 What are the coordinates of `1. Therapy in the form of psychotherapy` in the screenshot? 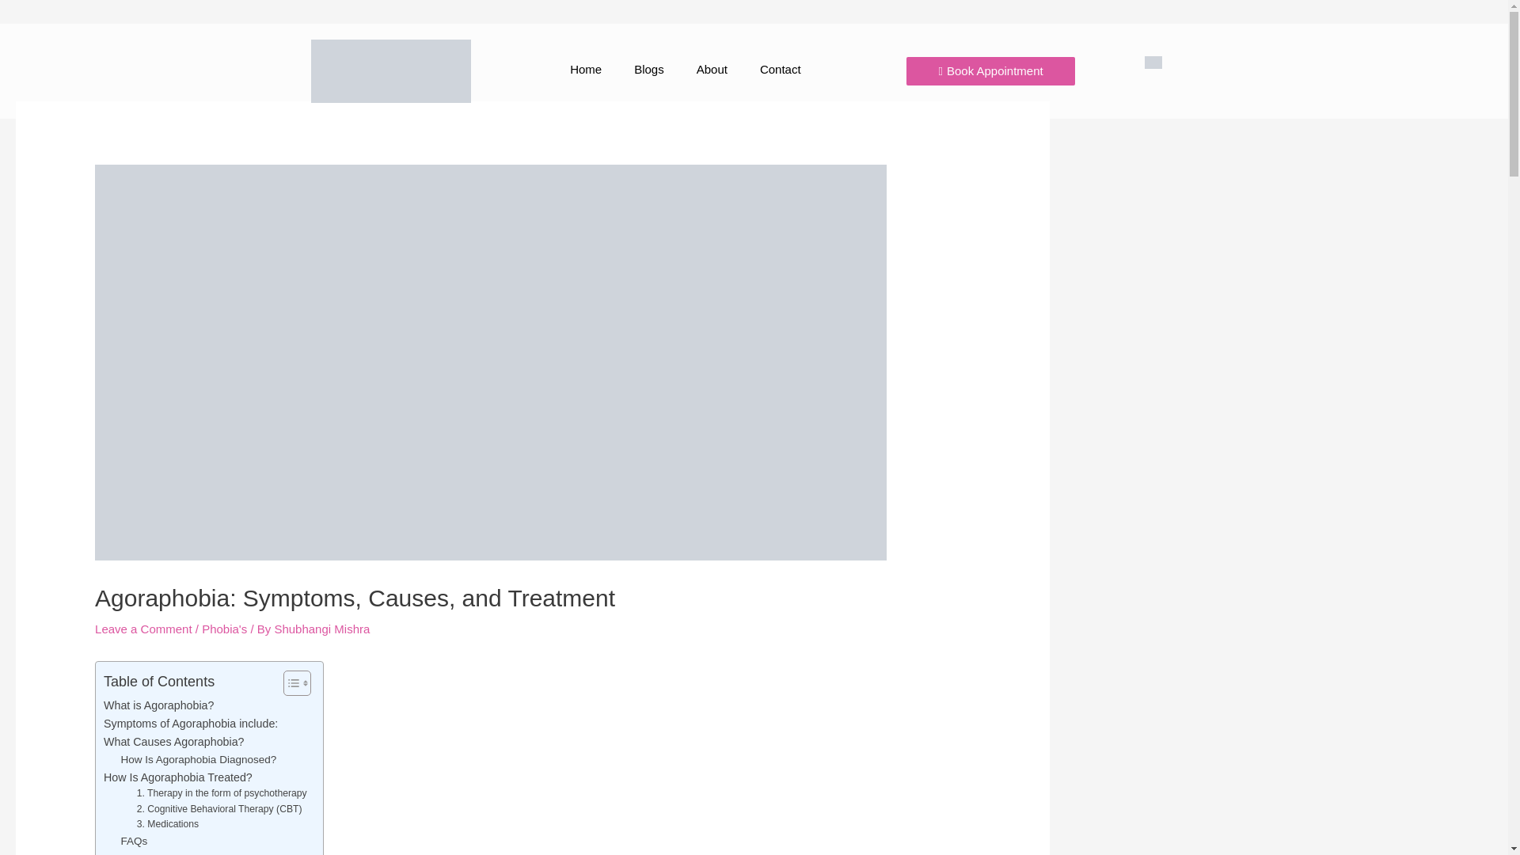 It's located at (222, 793).